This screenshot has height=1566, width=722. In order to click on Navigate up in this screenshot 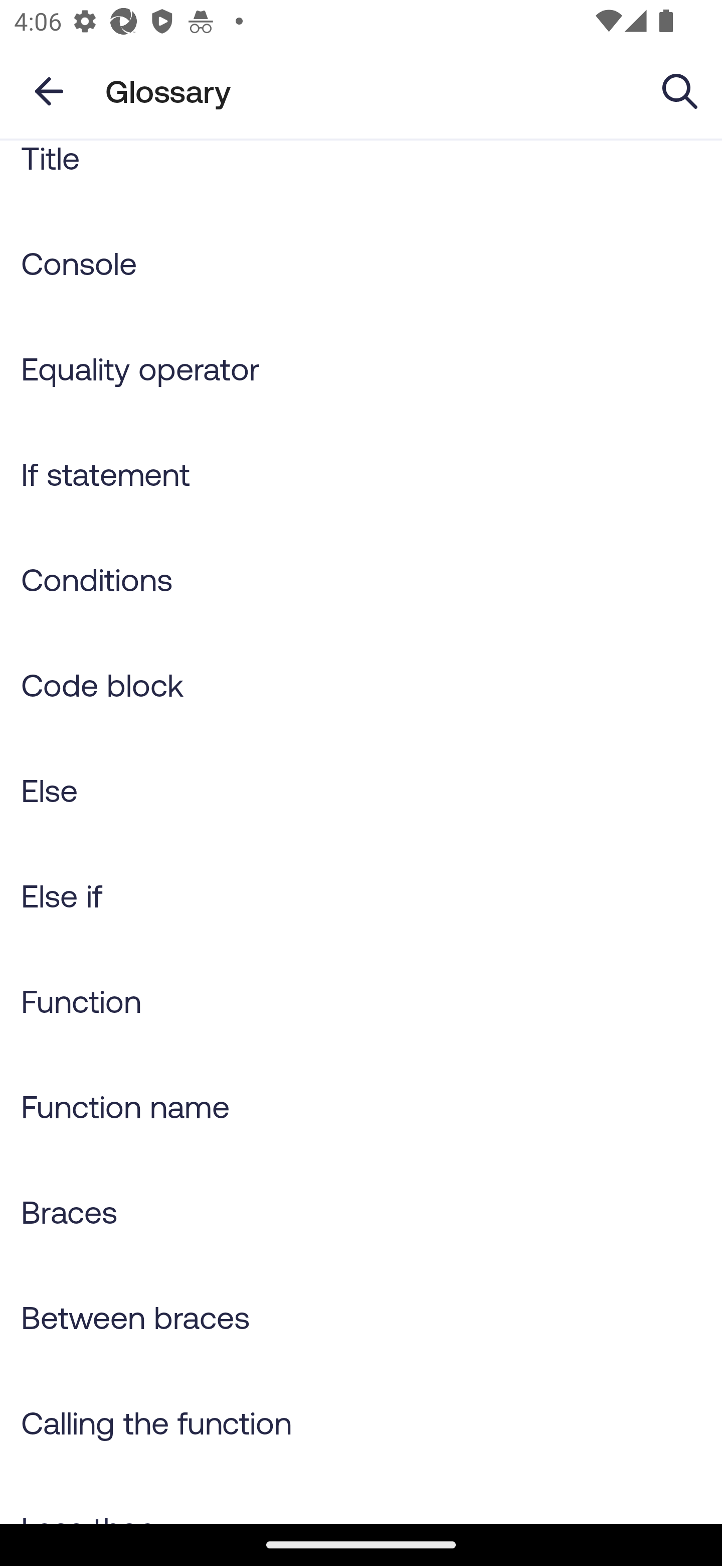, I will do `click(49, 91)`.